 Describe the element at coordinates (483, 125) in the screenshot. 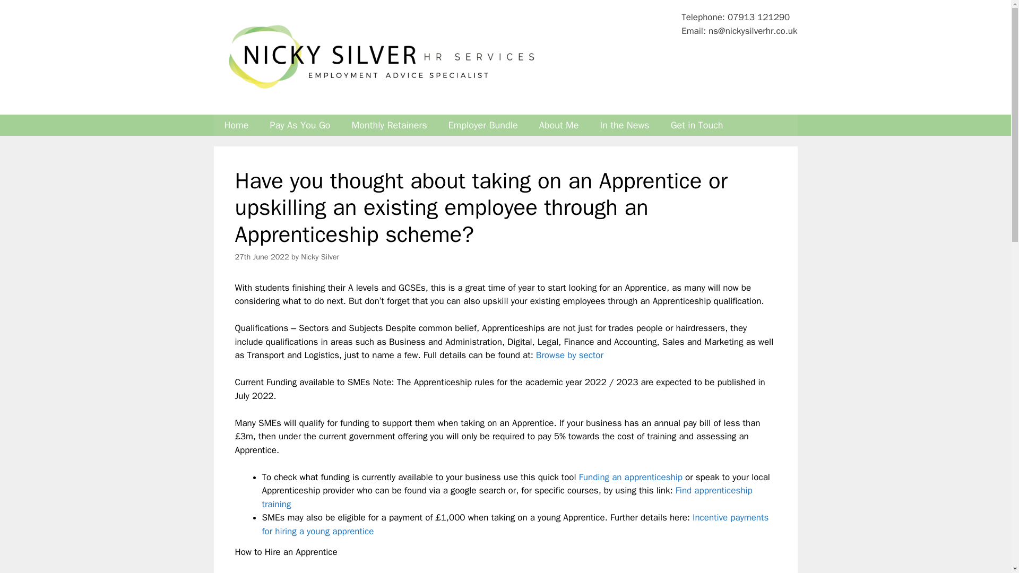

I see `Employer Bundle` at that location.